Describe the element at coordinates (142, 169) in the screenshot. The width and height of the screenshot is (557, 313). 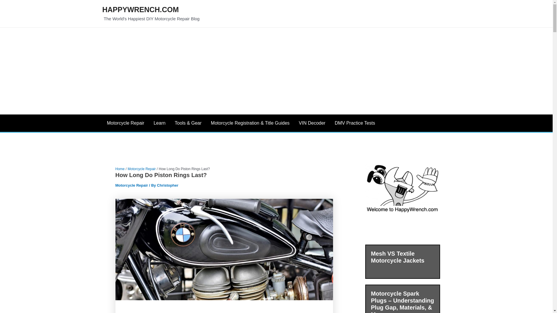
I see `Motorcycle Repair` at that location.